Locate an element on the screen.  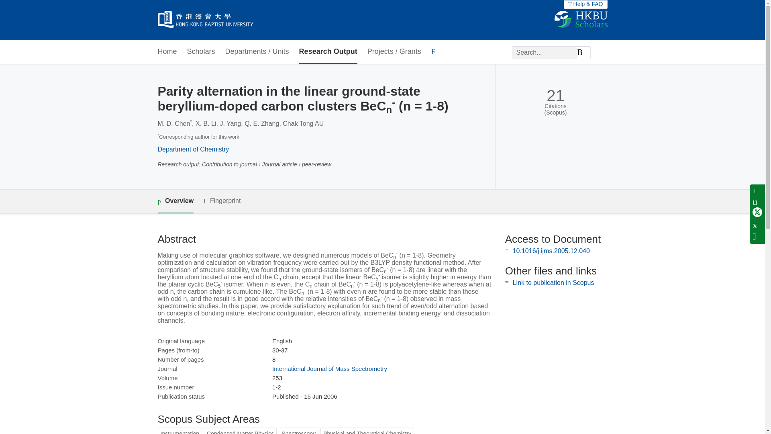
Hong Kong Baptist University Home is located at coordinates (205, 20).